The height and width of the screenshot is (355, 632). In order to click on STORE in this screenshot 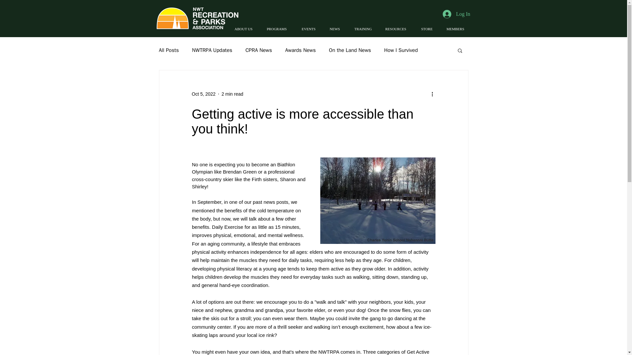, I will do `click(429, 29)`.